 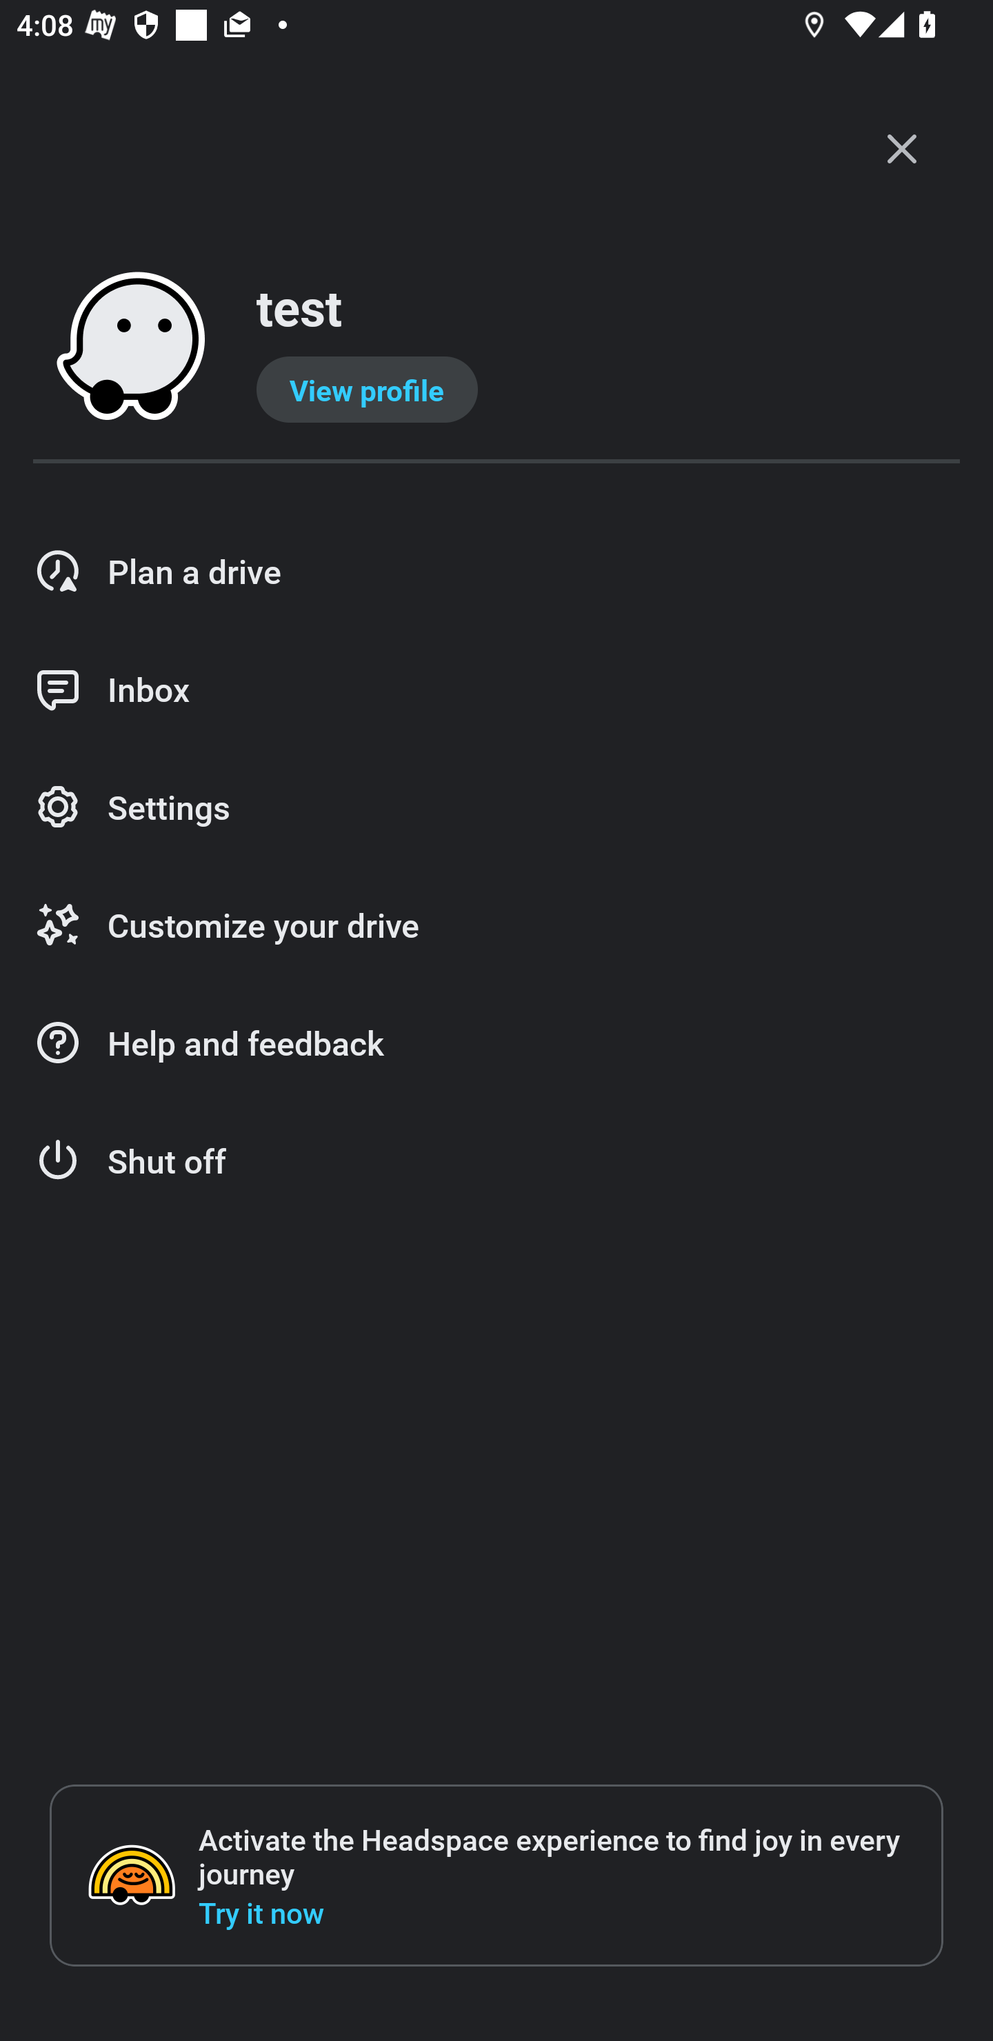 What do you see at coordinates (496, 1161) in the screenshot?
I see `ACTION_CELL_ICON Shut off ACTION_CELL_TEXT` at bounding box center [496, 1161].